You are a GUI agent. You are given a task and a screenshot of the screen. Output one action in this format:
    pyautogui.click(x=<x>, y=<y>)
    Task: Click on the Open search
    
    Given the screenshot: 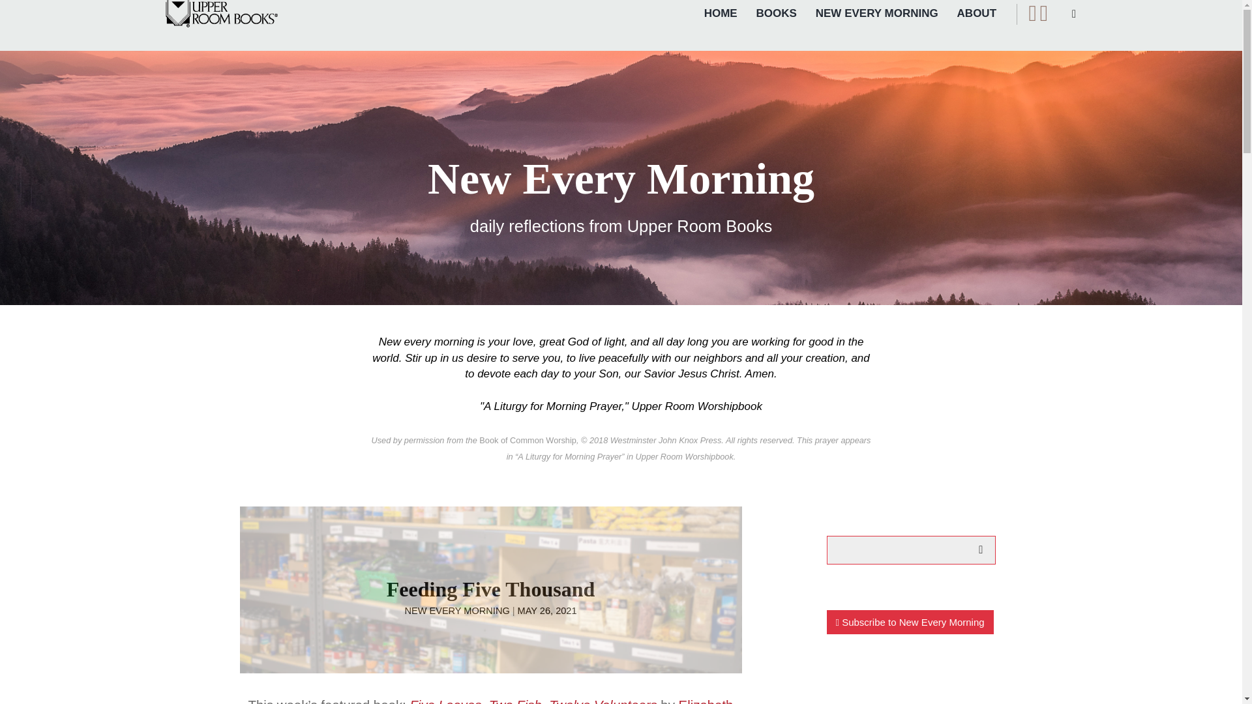 What is the action you would take?
    pyautogui.click(x=1074, y=14)
    